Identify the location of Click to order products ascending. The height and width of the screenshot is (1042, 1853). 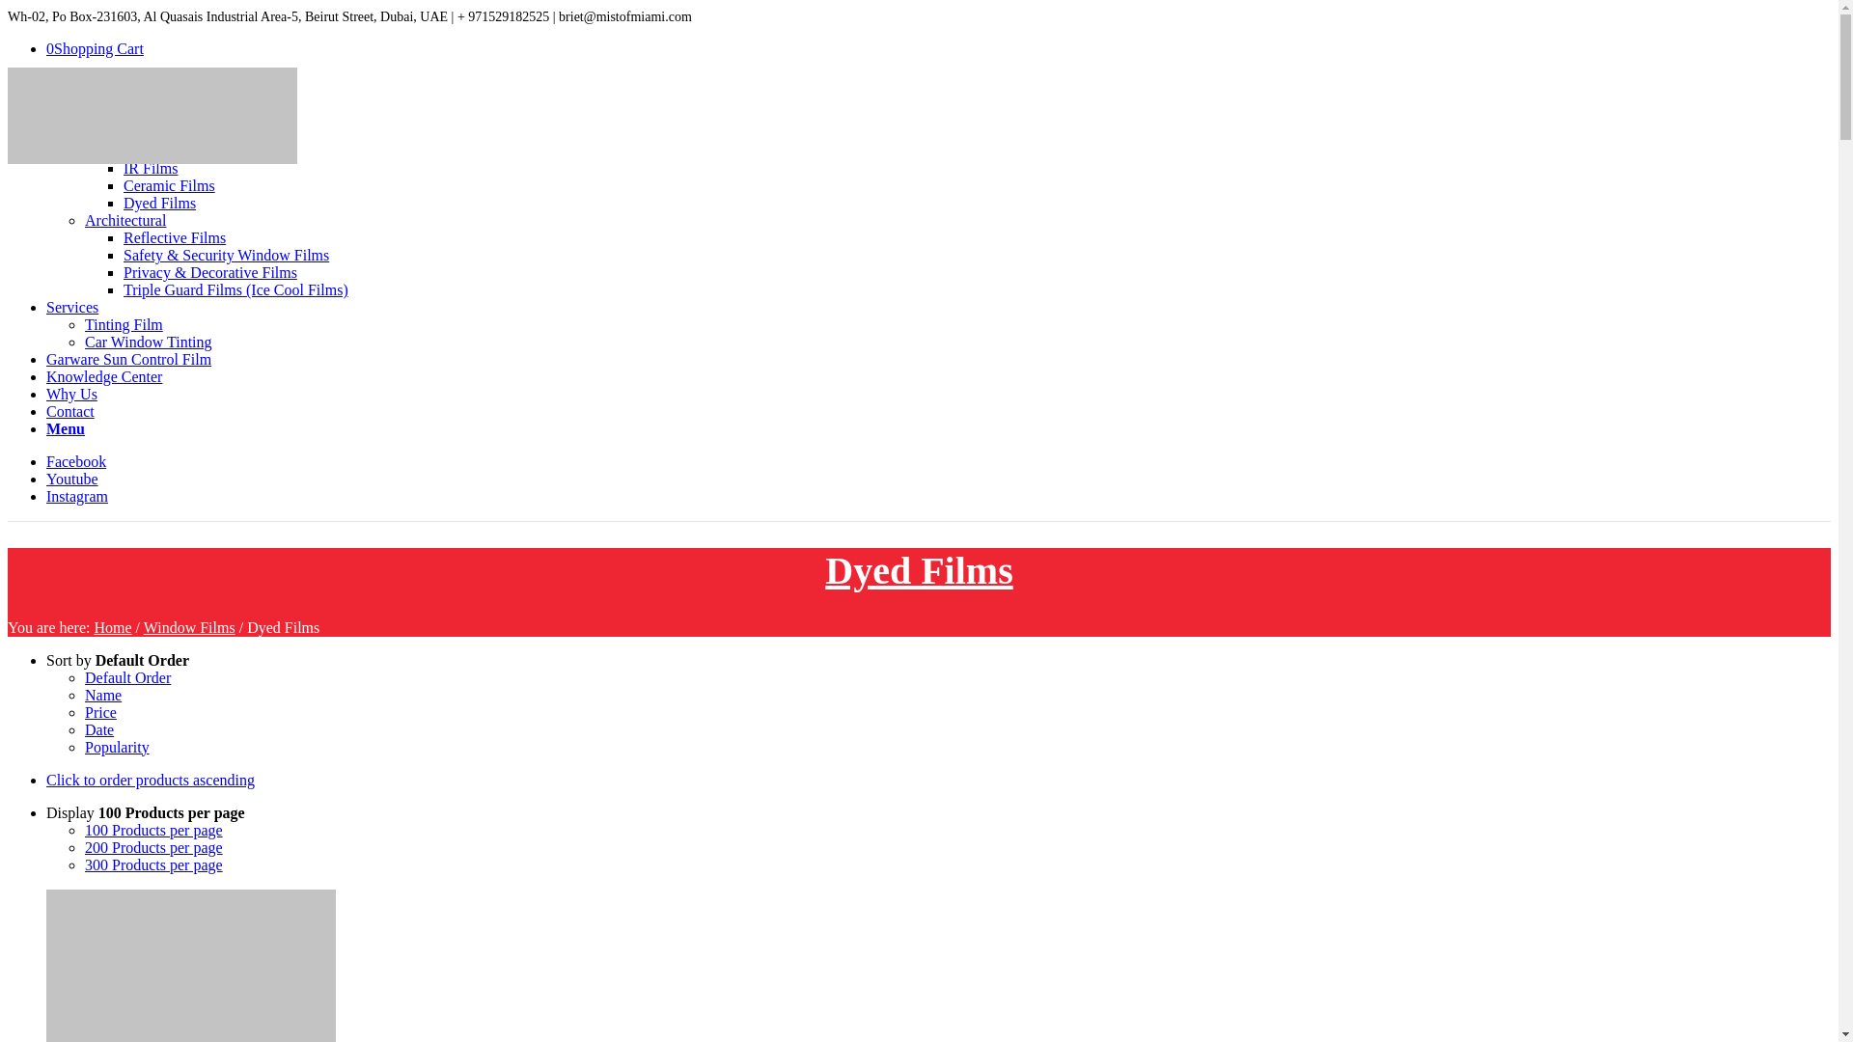
(151, 780).